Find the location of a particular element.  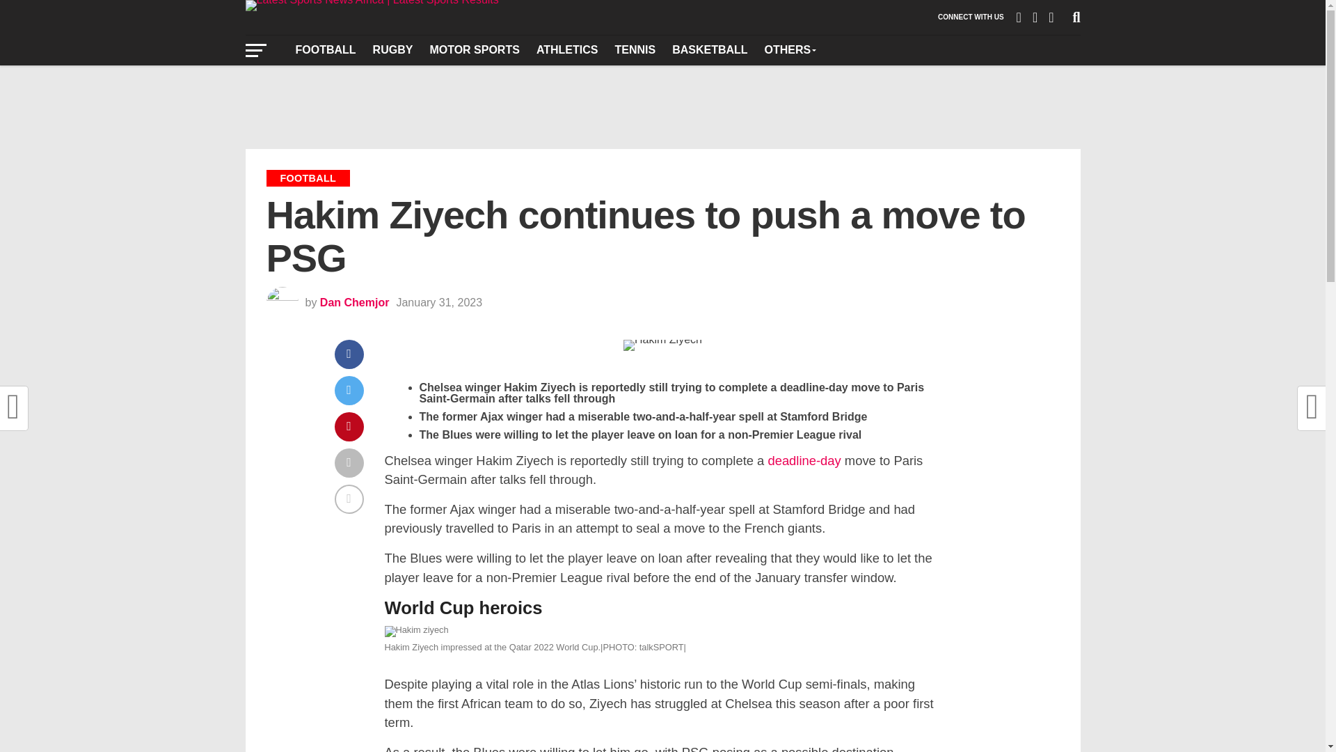

MOTOR SPORTS is located at coordinates (474, 49).